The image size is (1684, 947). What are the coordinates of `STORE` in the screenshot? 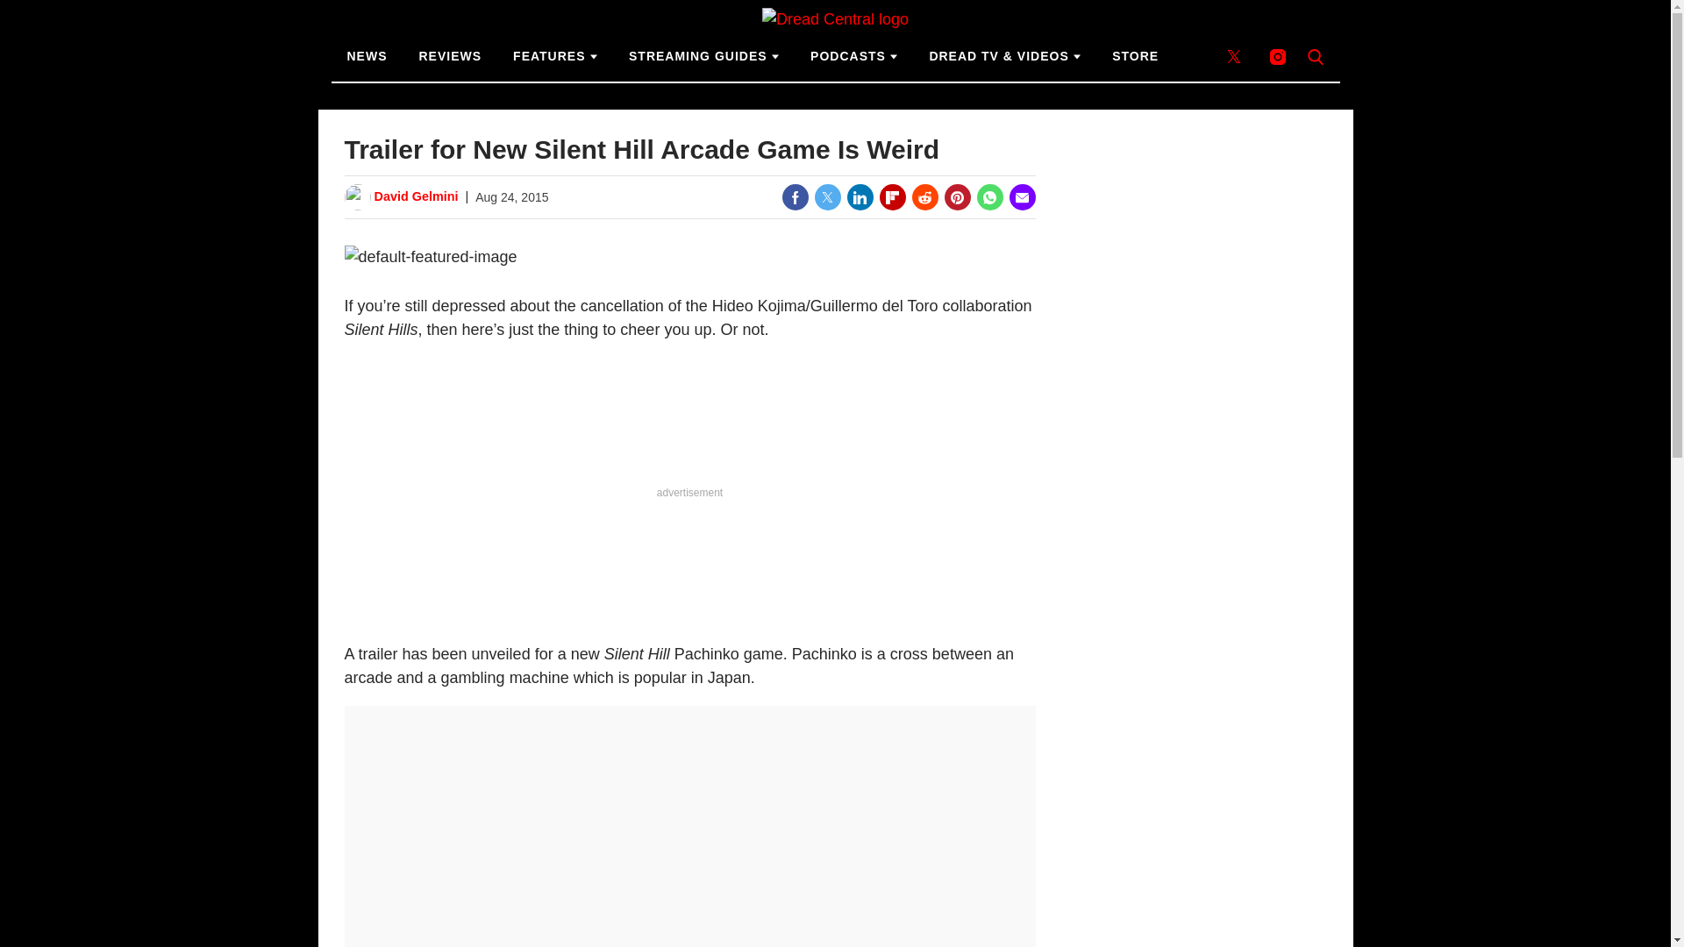 It's located at (1135, 56).